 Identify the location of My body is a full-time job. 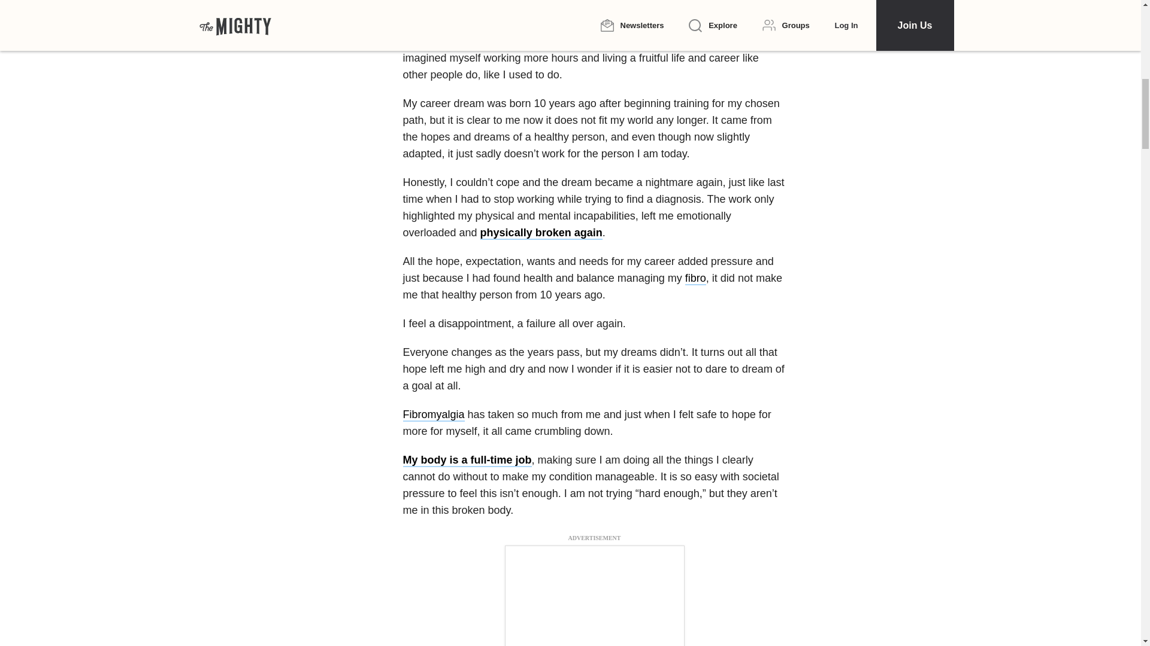
(467, 461).